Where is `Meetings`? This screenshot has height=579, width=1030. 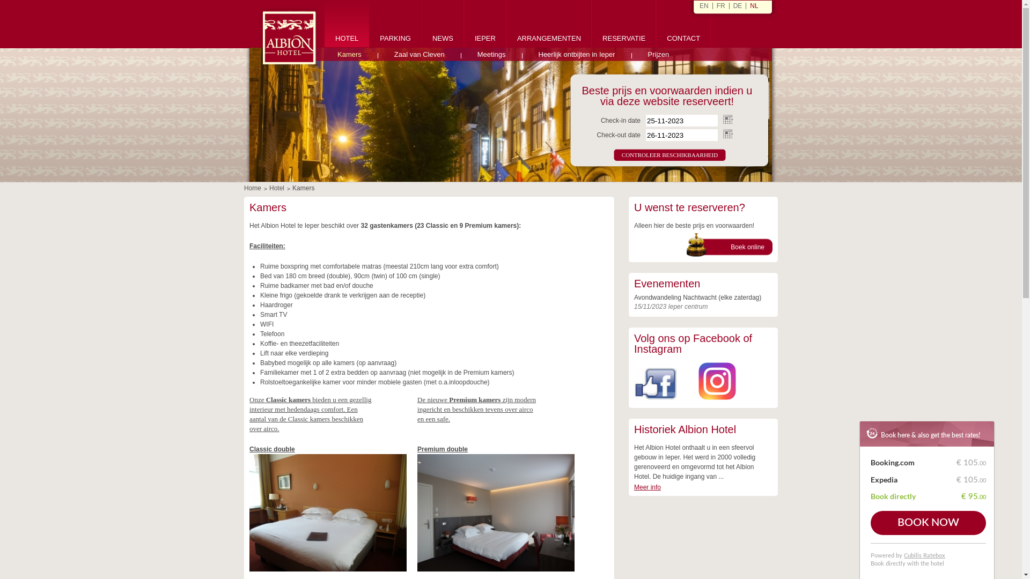 Meetings is located at coordinates (491, 53).